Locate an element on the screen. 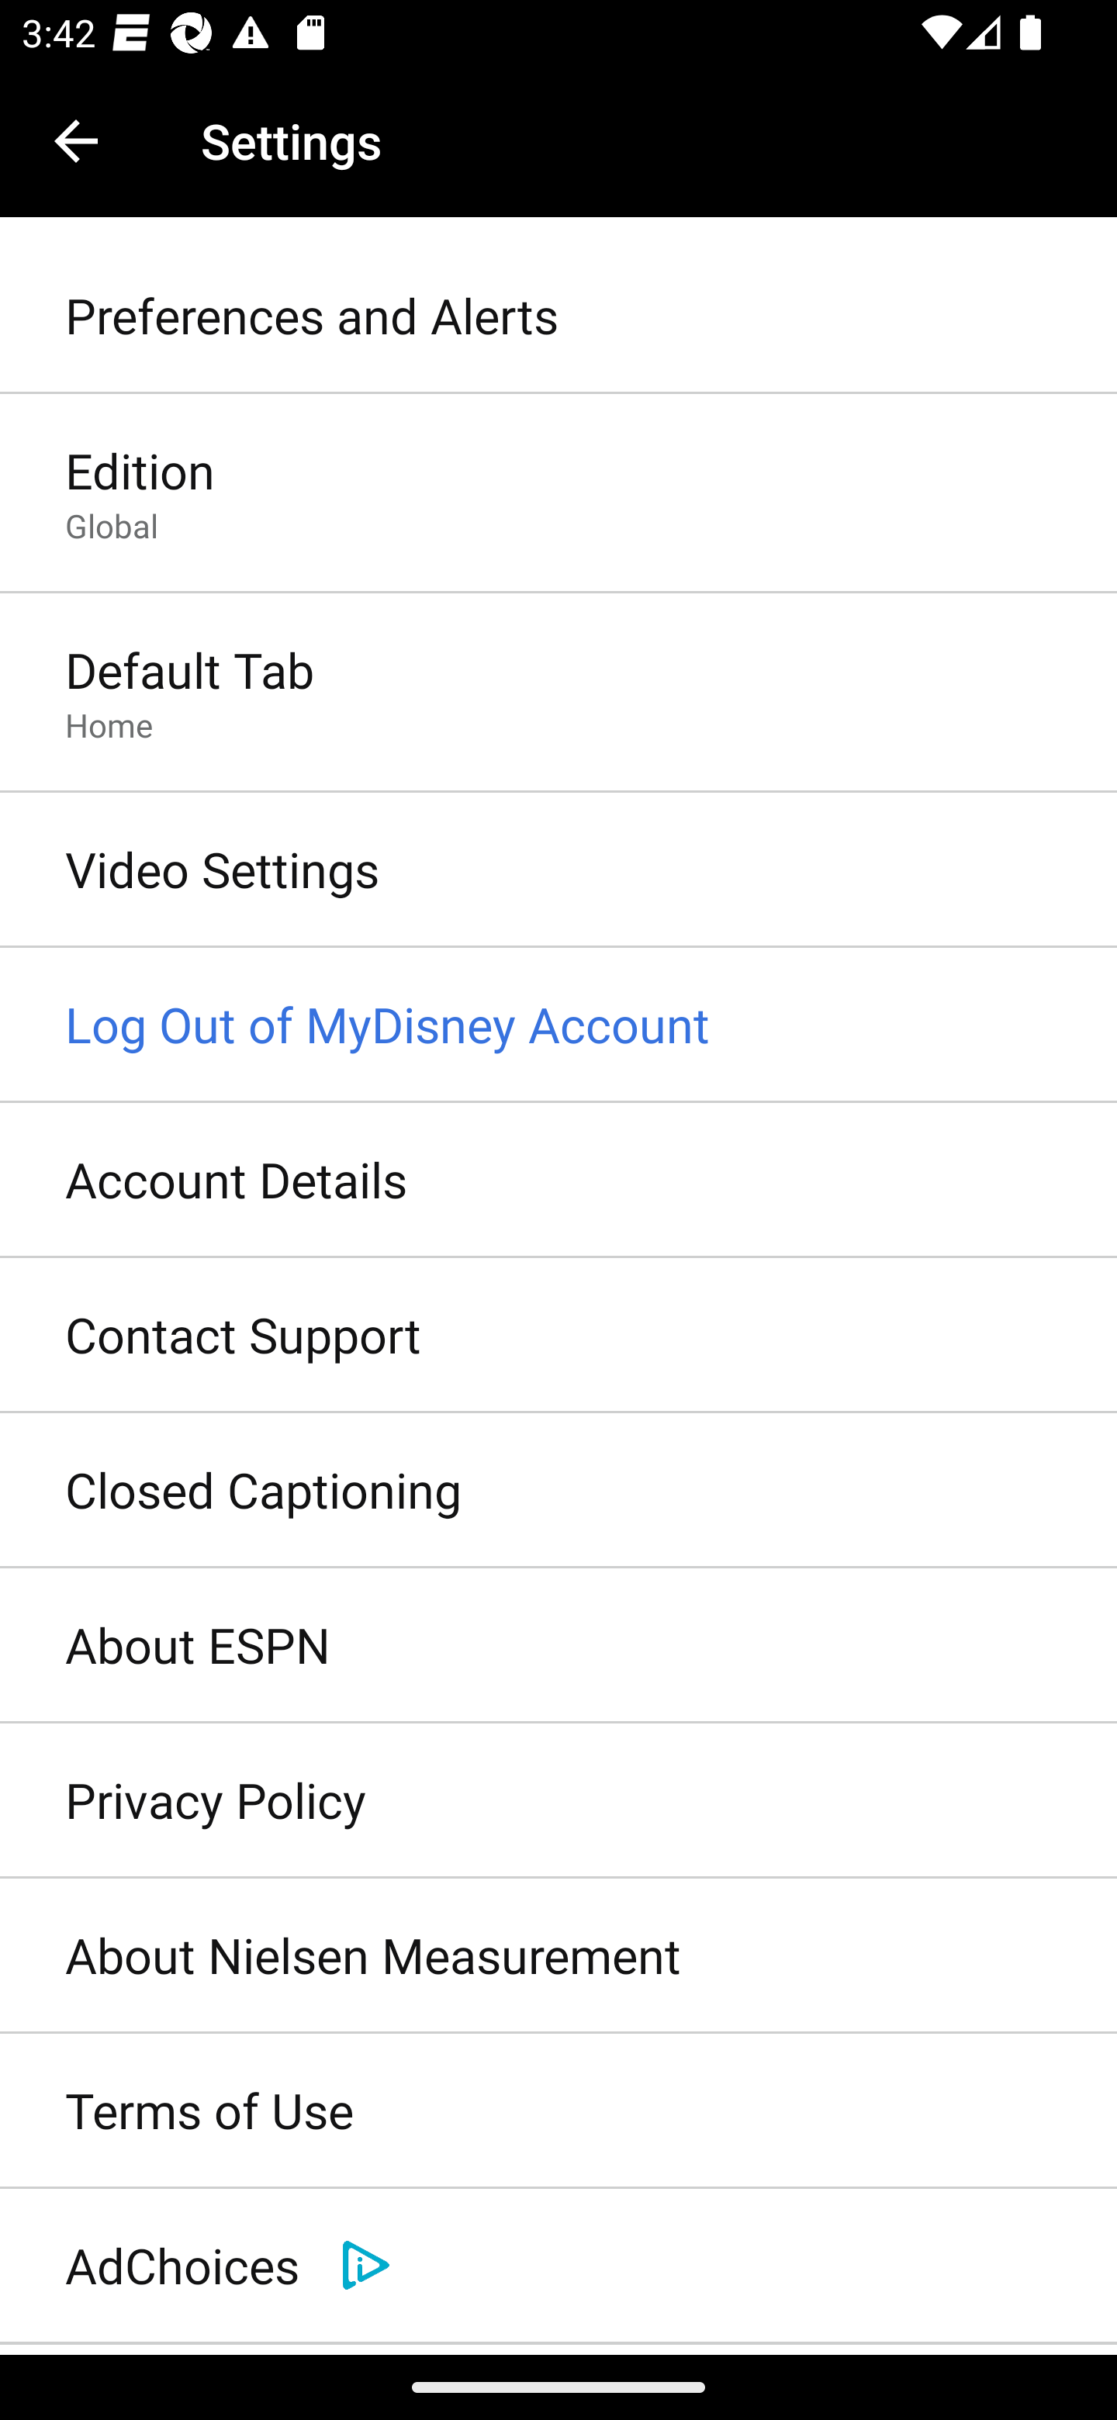  Account Details is located at coordinates (558, 1181).